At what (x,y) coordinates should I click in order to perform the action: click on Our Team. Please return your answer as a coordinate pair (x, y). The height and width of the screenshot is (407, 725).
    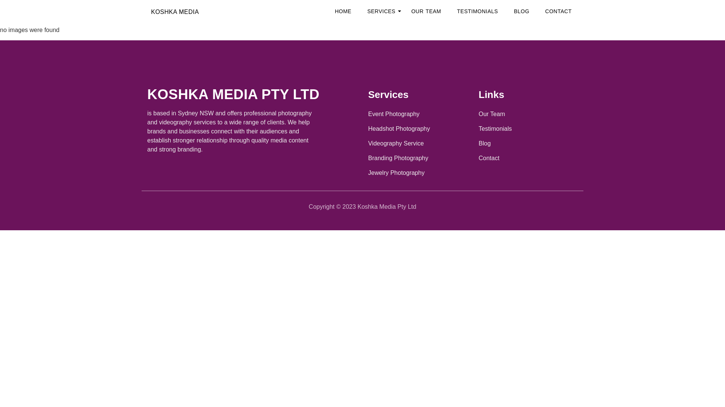
    Looking at the image, I should click on (529, 114).